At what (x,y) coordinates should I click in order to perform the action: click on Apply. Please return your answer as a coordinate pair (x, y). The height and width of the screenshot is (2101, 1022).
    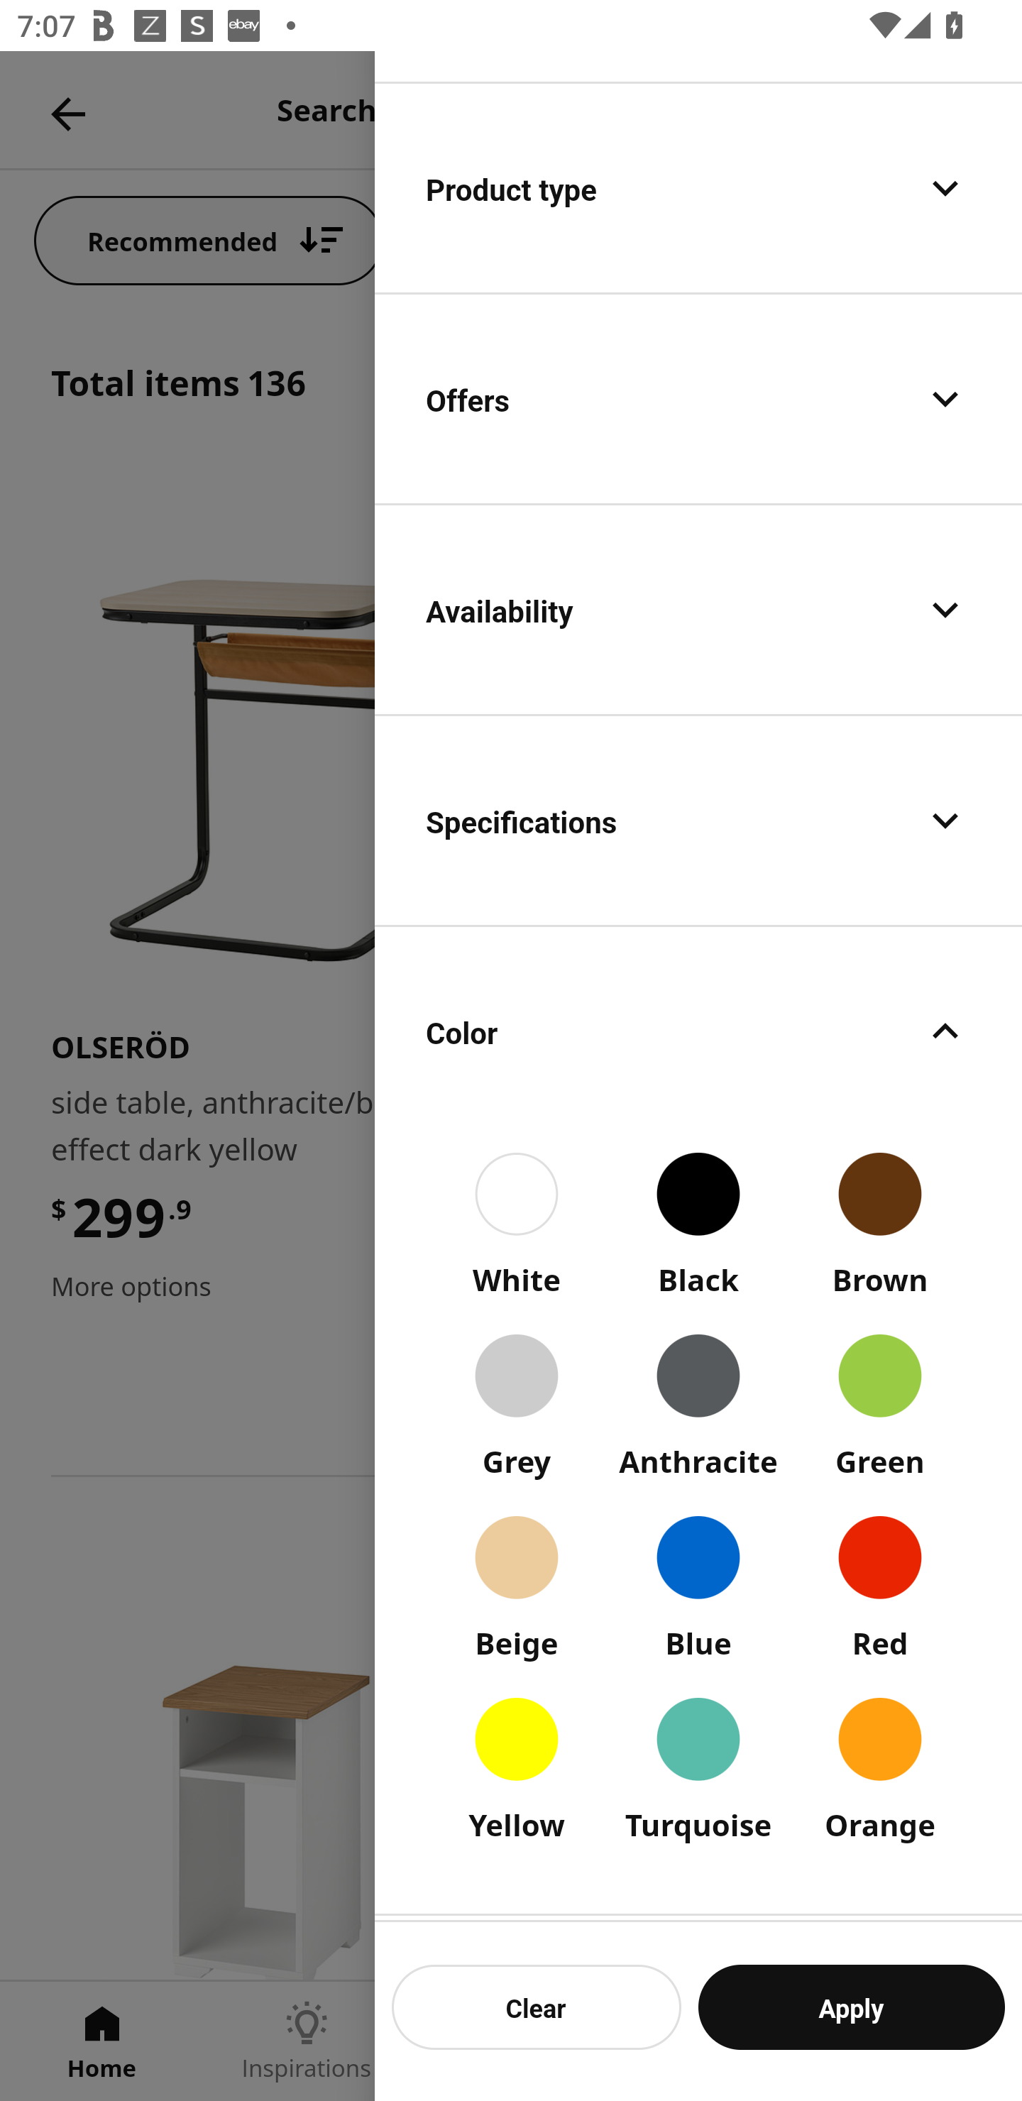
    Looking at the image, I should click on (851, 2007).